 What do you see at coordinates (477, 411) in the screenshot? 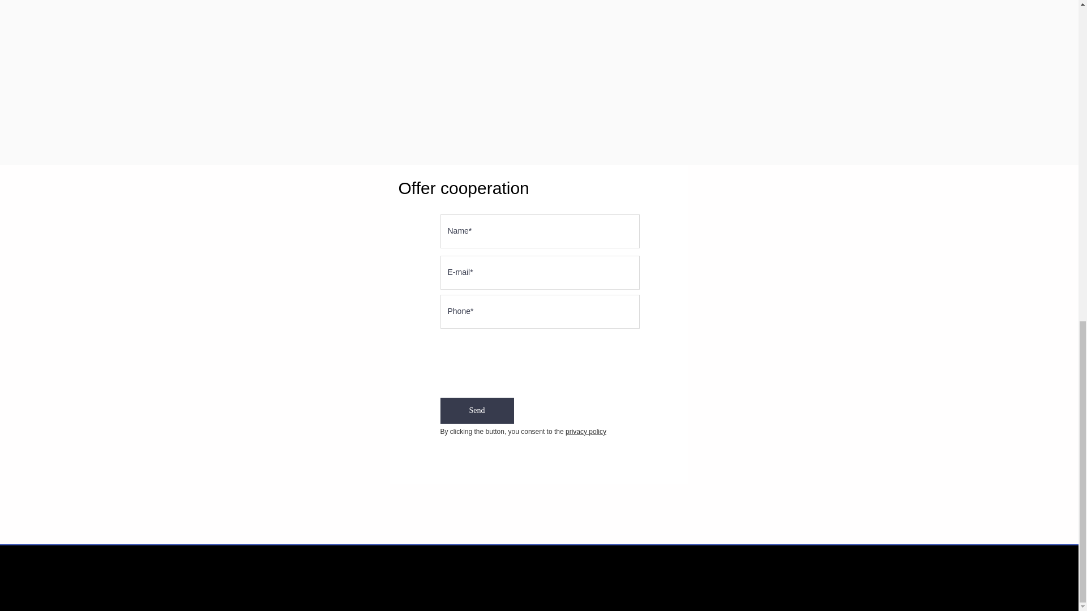
I see `Send` at bounding box center [477, 411].